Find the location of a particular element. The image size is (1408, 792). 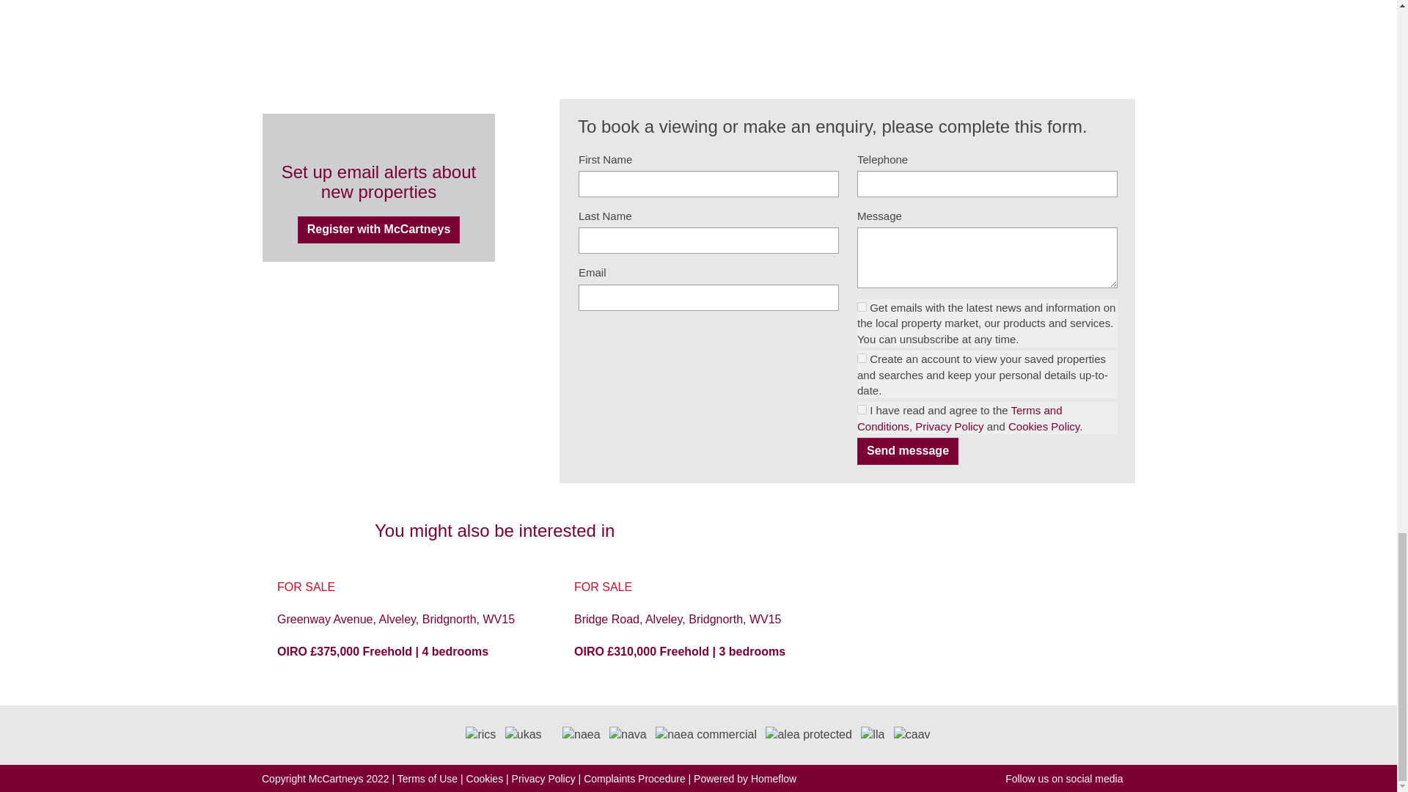

on is located at coordinates (862, 358).